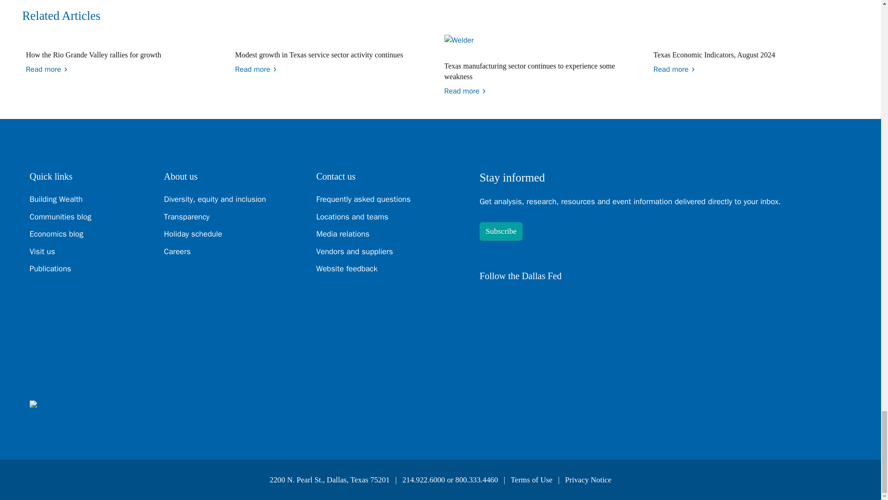 This screenshot has height=500, width=888. I want to click on Dallas Fed on Facebook, so click(535, 300).